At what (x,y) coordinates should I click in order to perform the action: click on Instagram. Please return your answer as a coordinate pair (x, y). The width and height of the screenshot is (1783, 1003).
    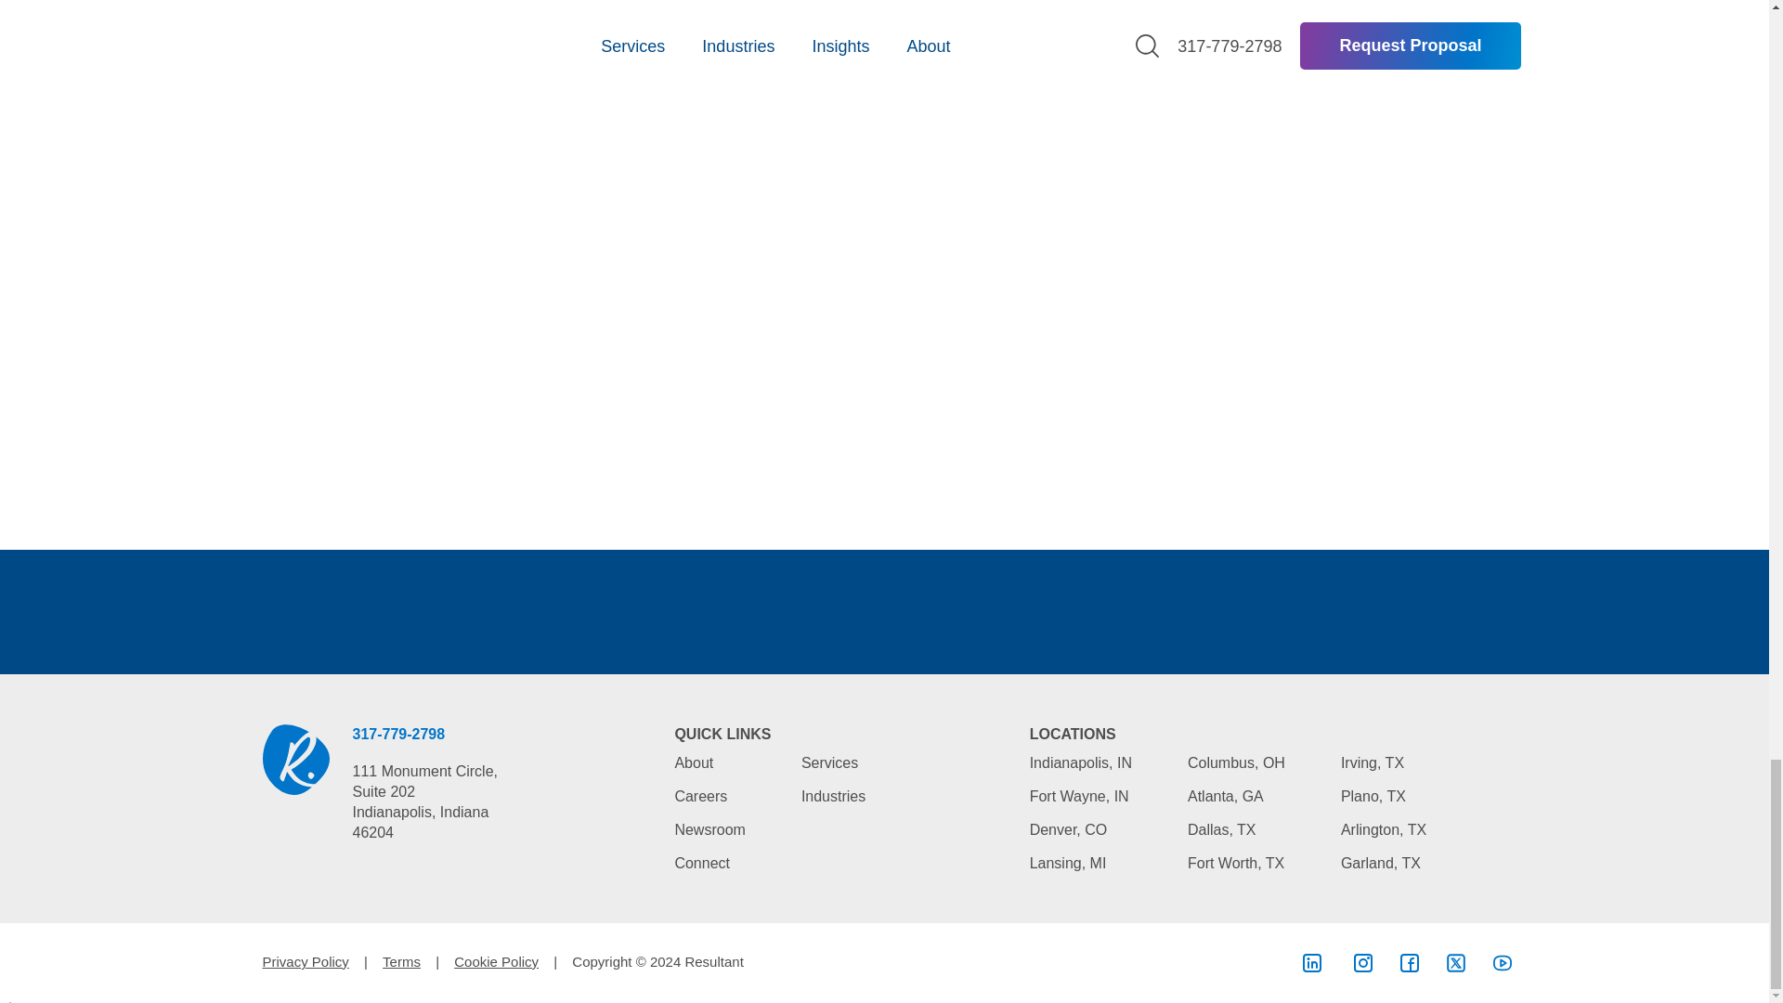
    Looking at the image, I should click on (1363, 962).